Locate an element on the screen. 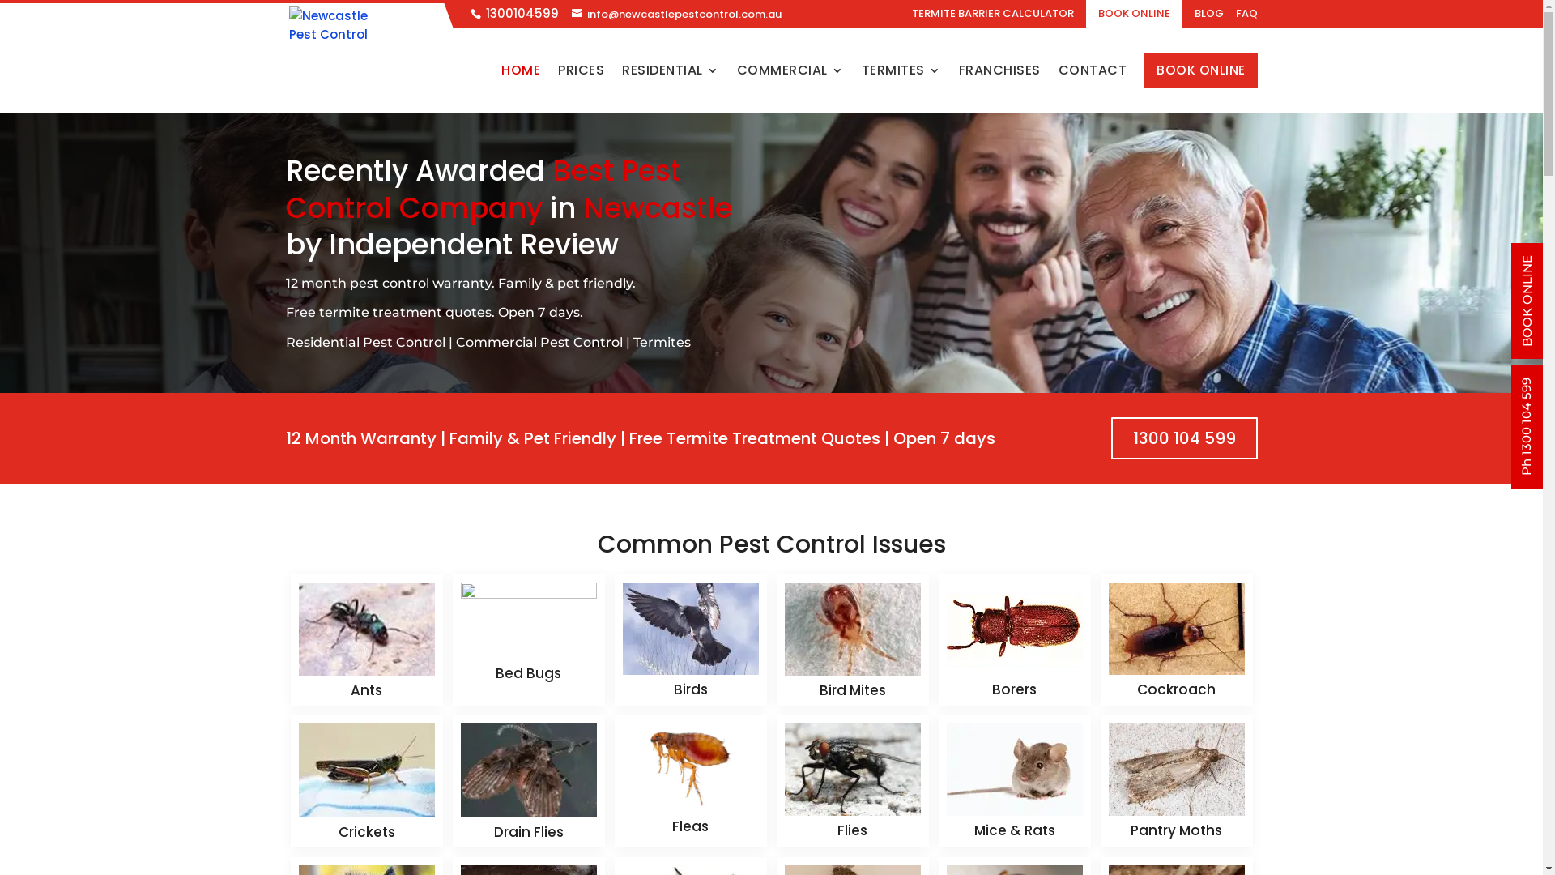 The width and height of the screenshot is (1555, 875). Cockroach is located at coordinates (1176, 689).